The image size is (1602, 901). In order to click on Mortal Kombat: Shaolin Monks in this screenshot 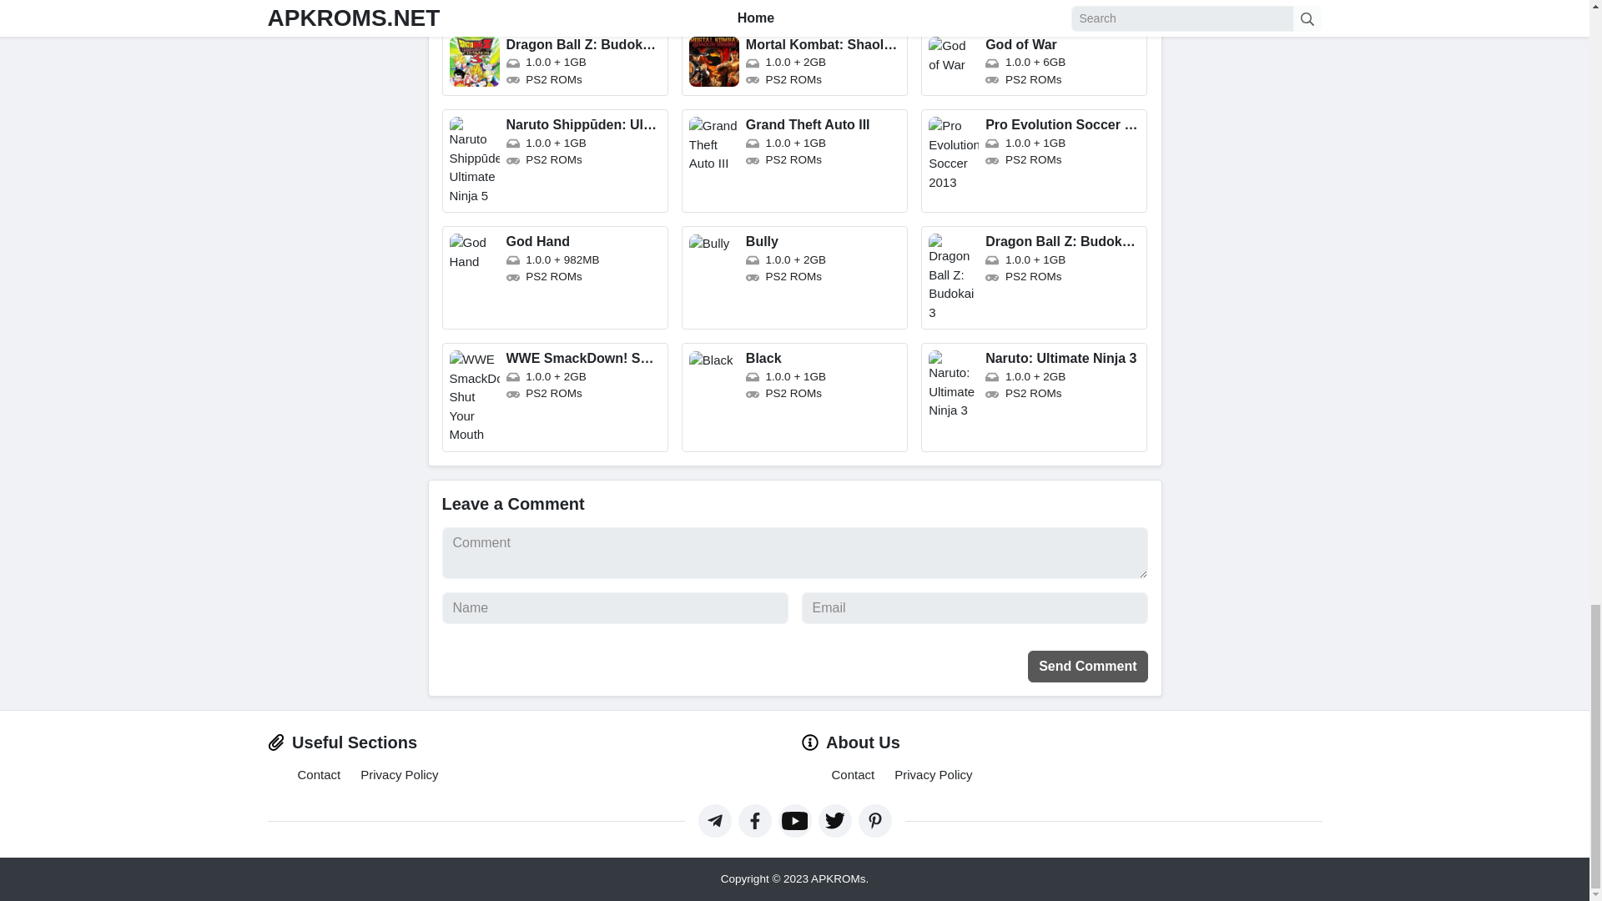, I will do `click(794, 62)`.